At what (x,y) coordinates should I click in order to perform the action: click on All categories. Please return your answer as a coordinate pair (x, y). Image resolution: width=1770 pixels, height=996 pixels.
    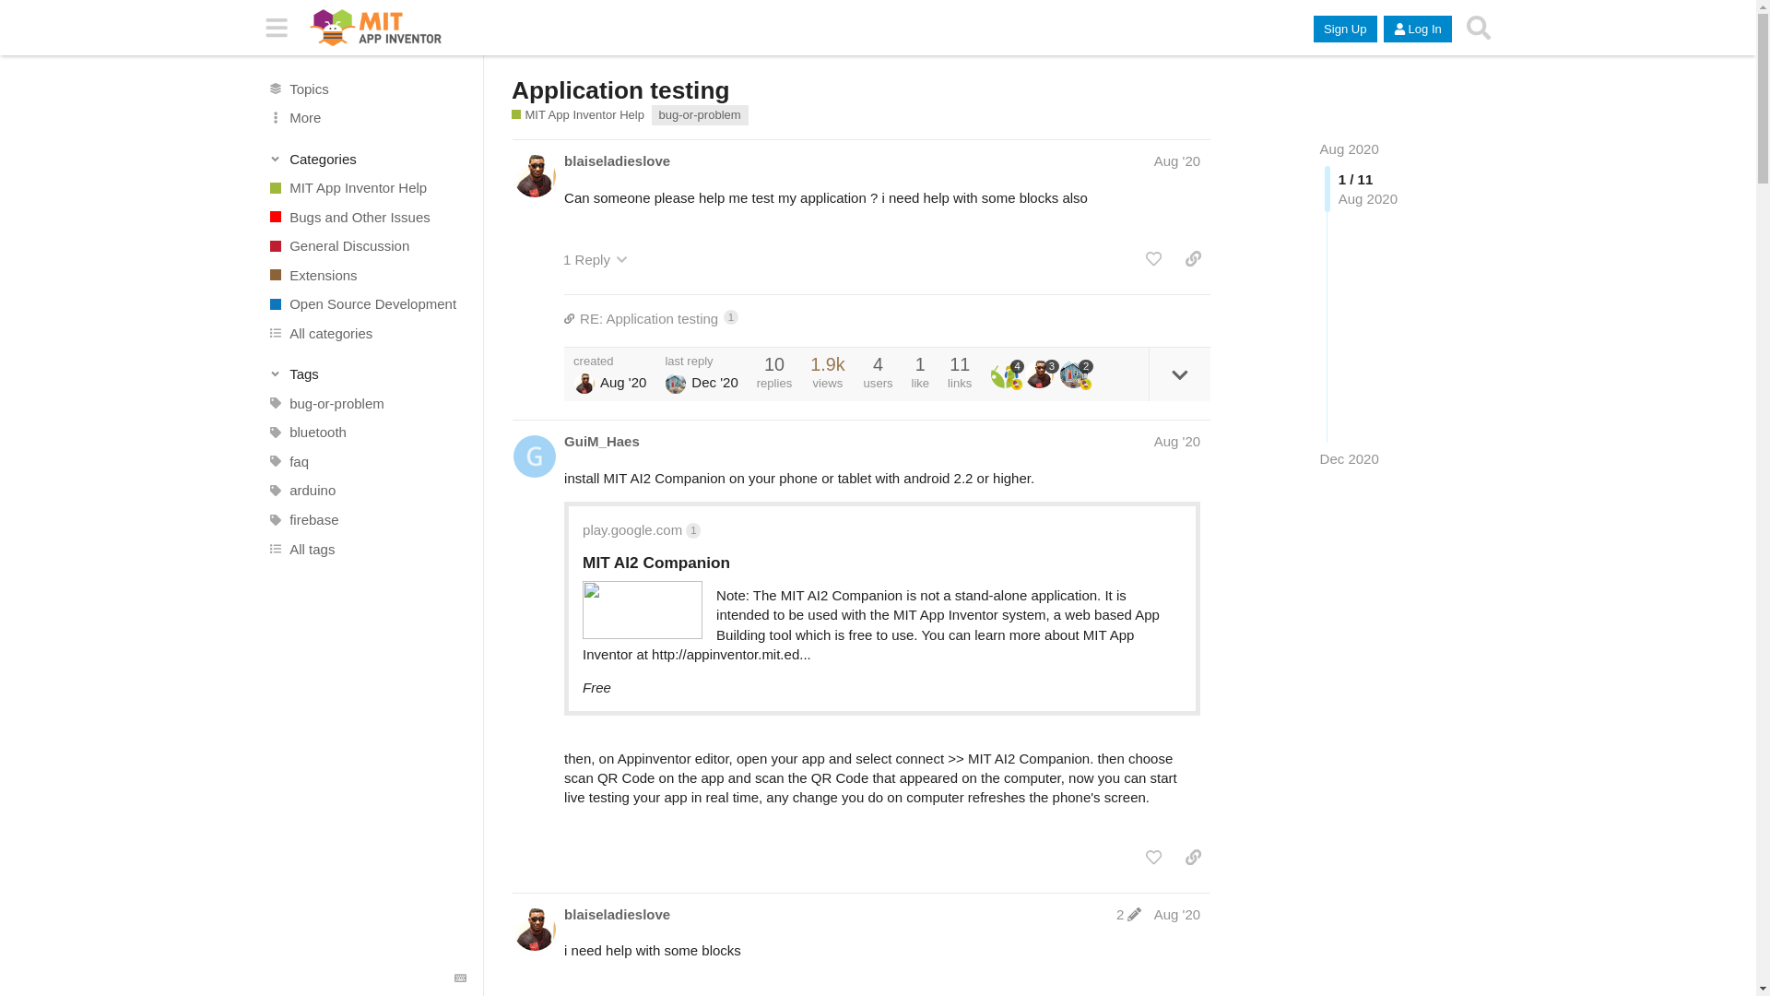
    Looking at the image, I should click on (366, 334).